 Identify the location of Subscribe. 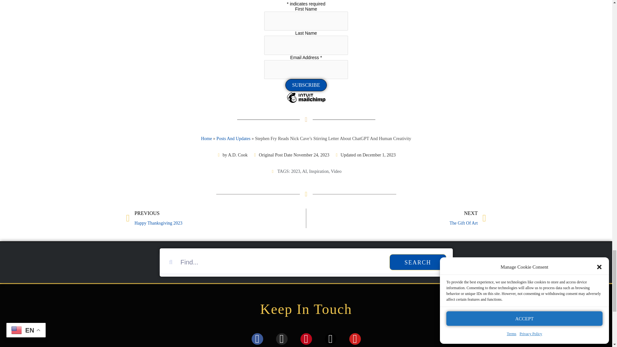
(306, 85).